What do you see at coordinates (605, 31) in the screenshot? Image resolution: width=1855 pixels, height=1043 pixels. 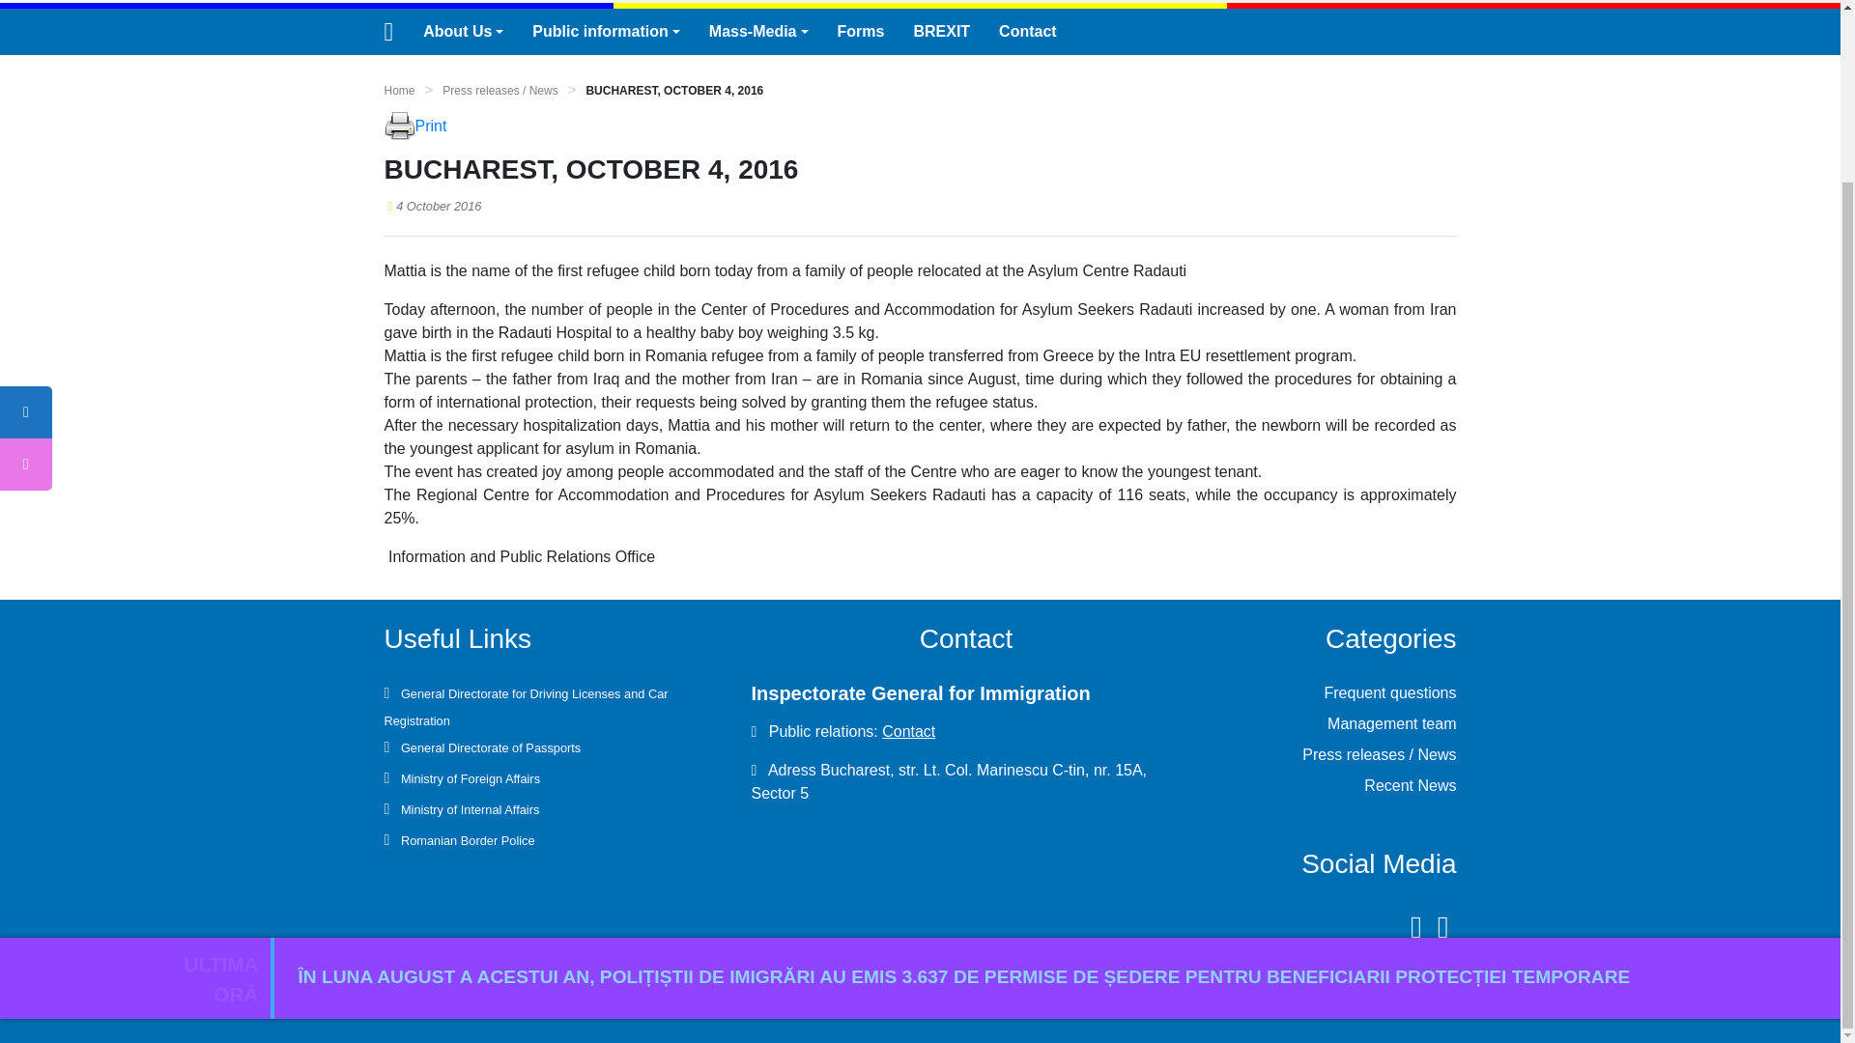 I see `Public information` at bounding box center [605, 31].